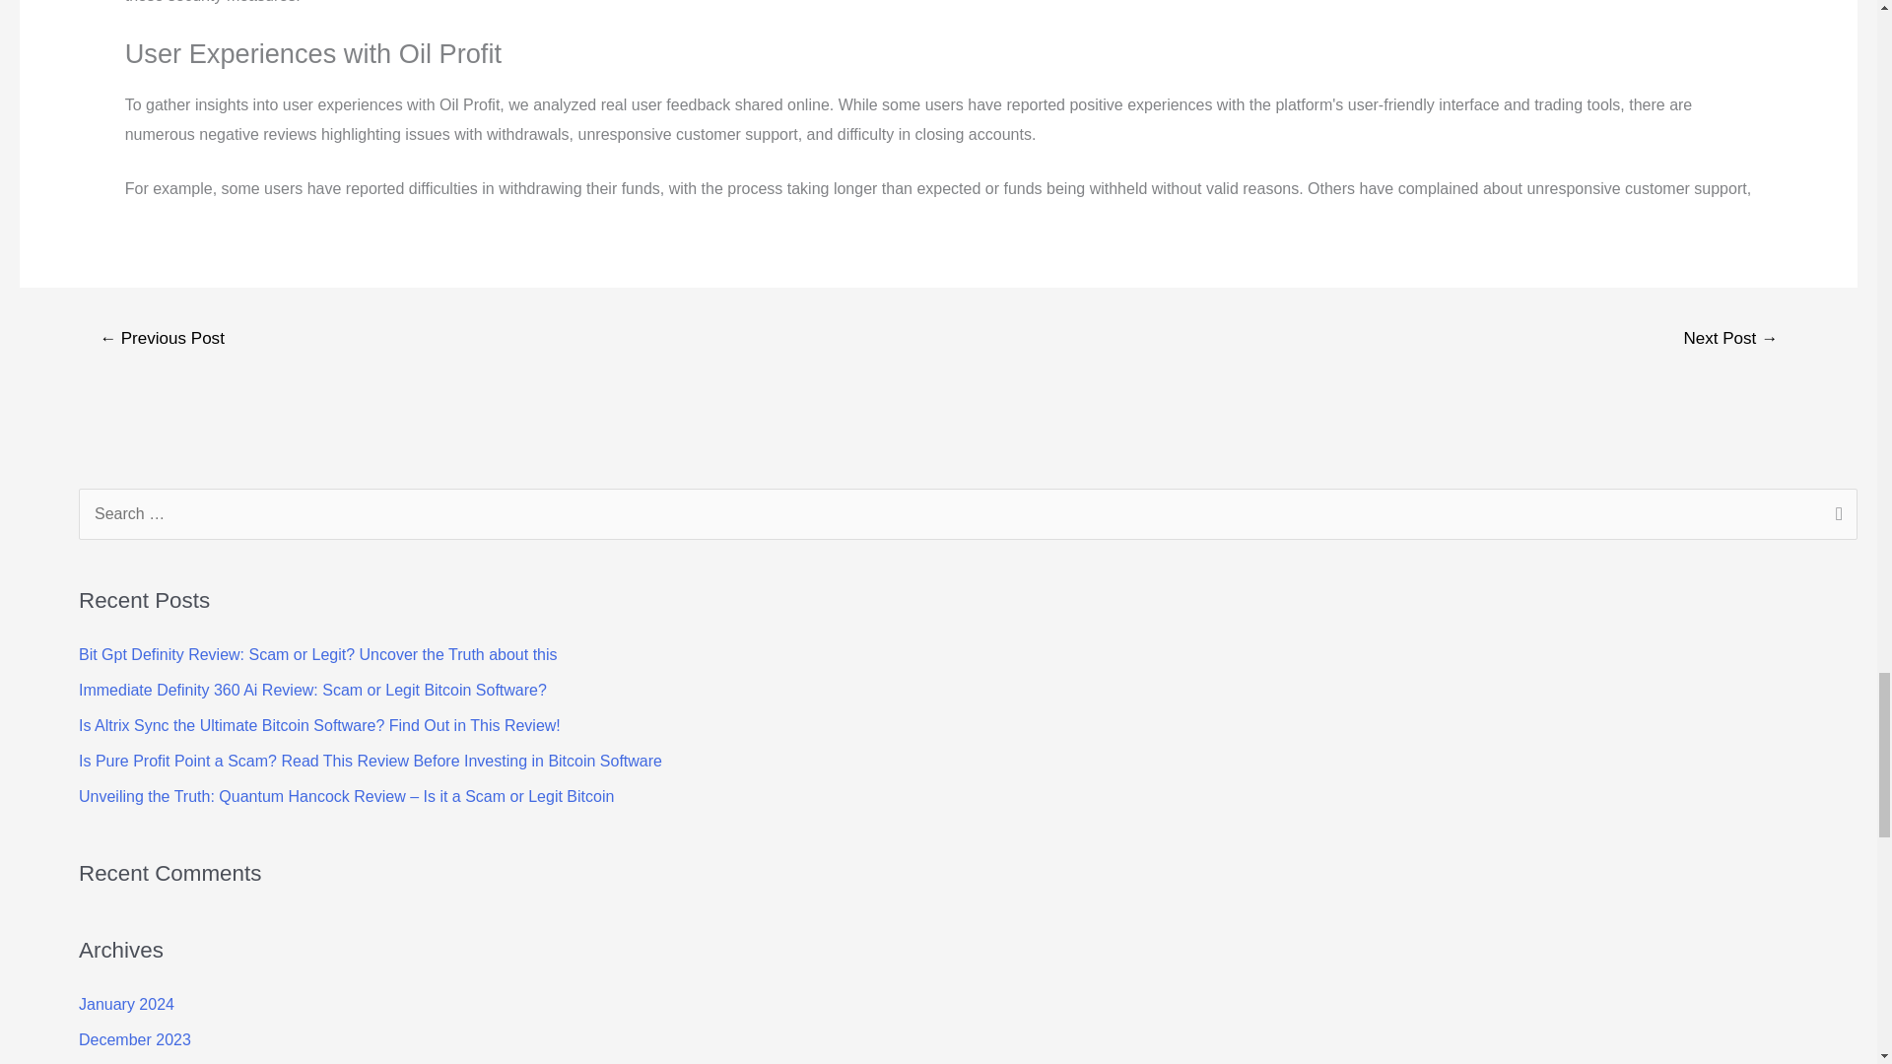 The width and height of the screenshot is (1892, 1064). What do you see at coordinates (134, 1038) in the screenshot?
I see `December 2023` at bounding box center [134, 1038].